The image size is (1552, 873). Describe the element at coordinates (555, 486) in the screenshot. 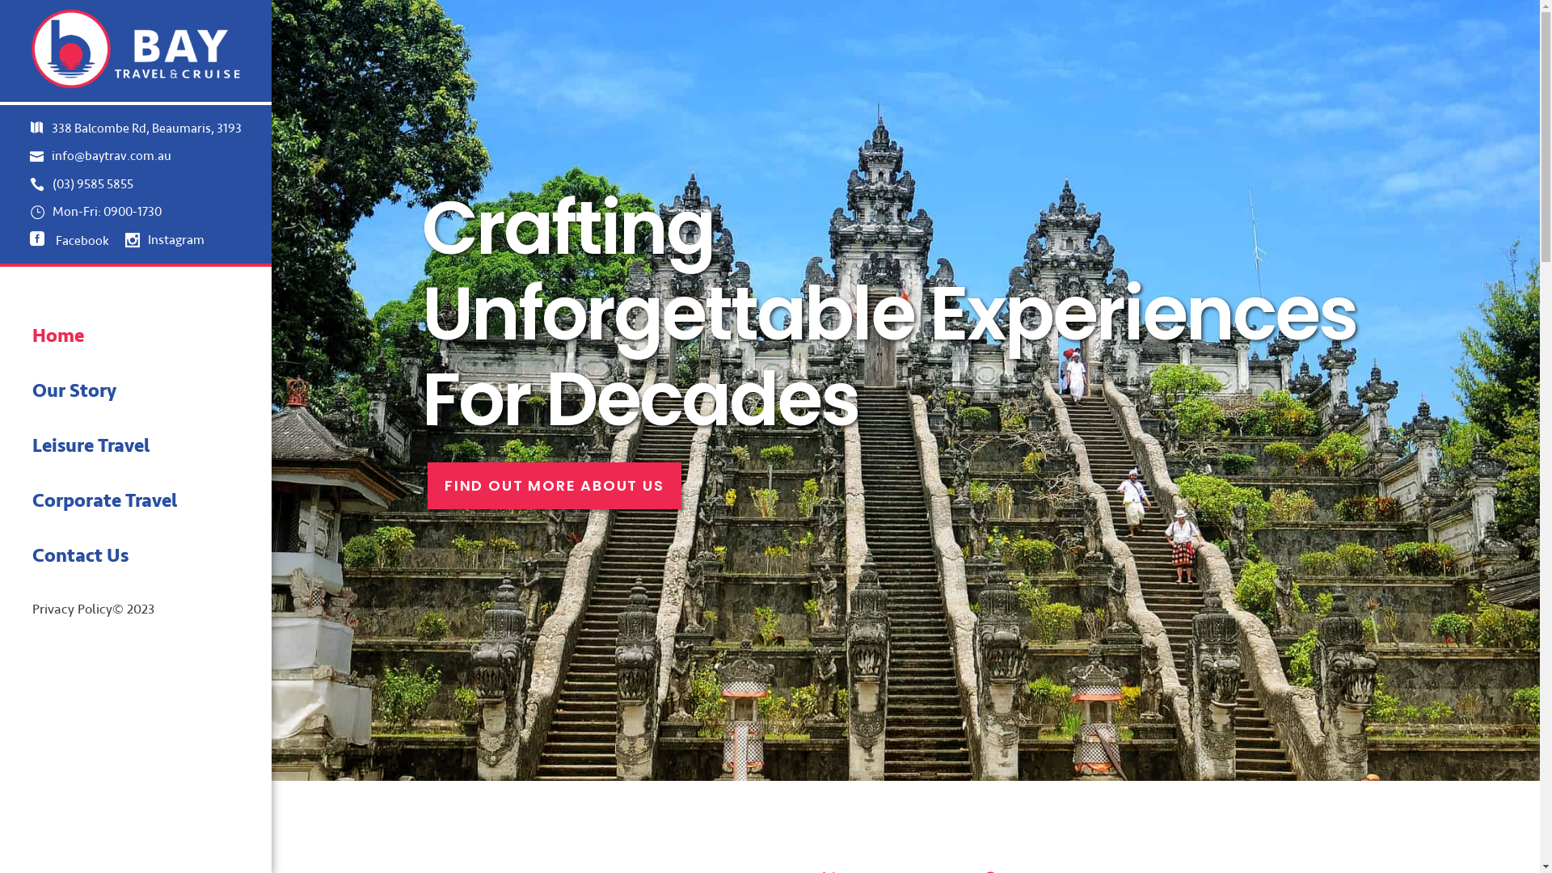

I see `FIND OUT MORE ABOUT US` at that location.